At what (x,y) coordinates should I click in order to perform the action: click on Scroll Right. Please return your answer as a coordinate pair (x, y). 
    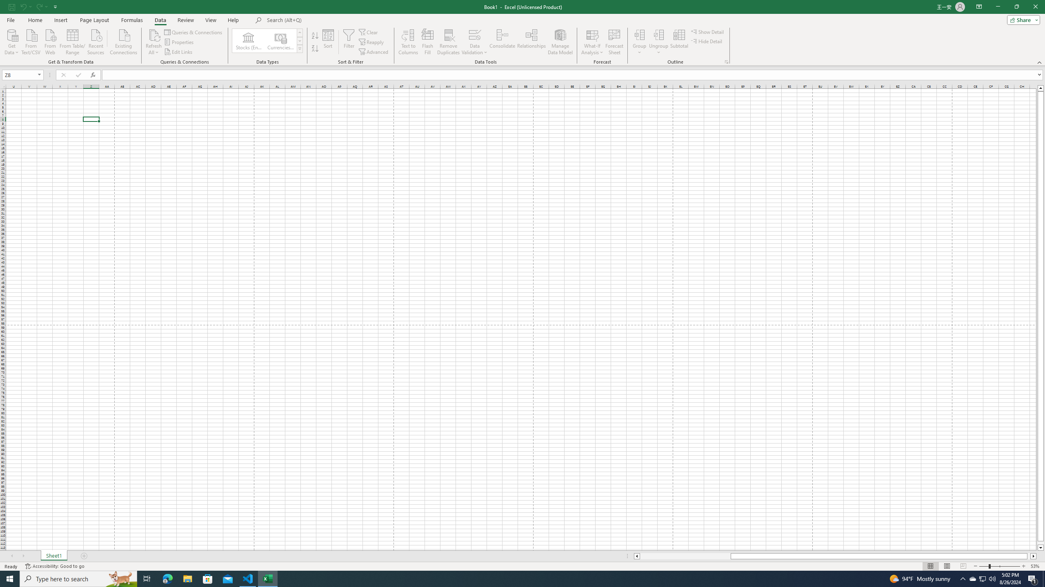
    Looking at the image, I should click on (23, 556).